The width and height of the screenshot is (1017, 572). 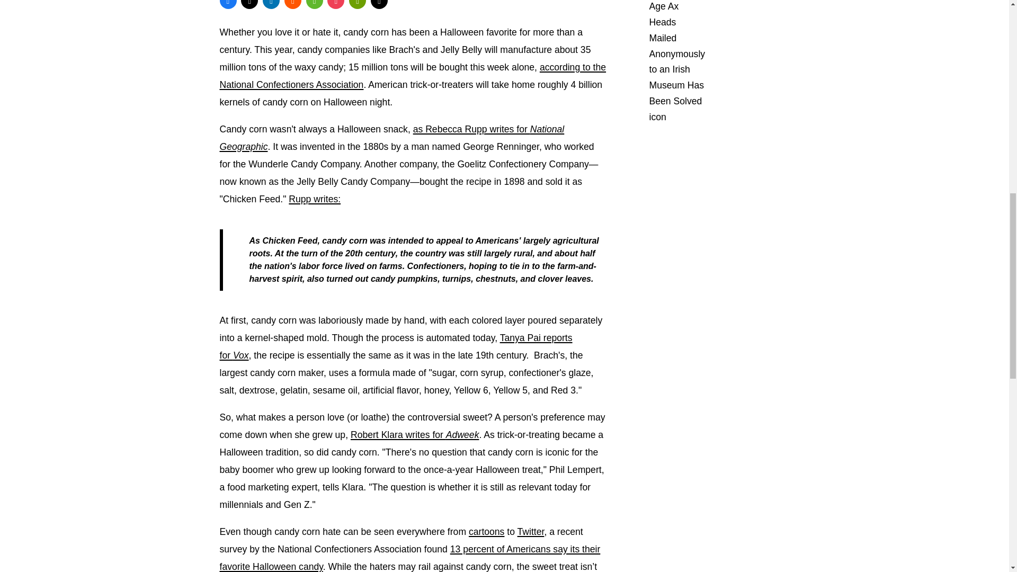 What do you see at coordinates (379, 4) in the screenshot?
I see `Email` at bounding box center [379, 4].